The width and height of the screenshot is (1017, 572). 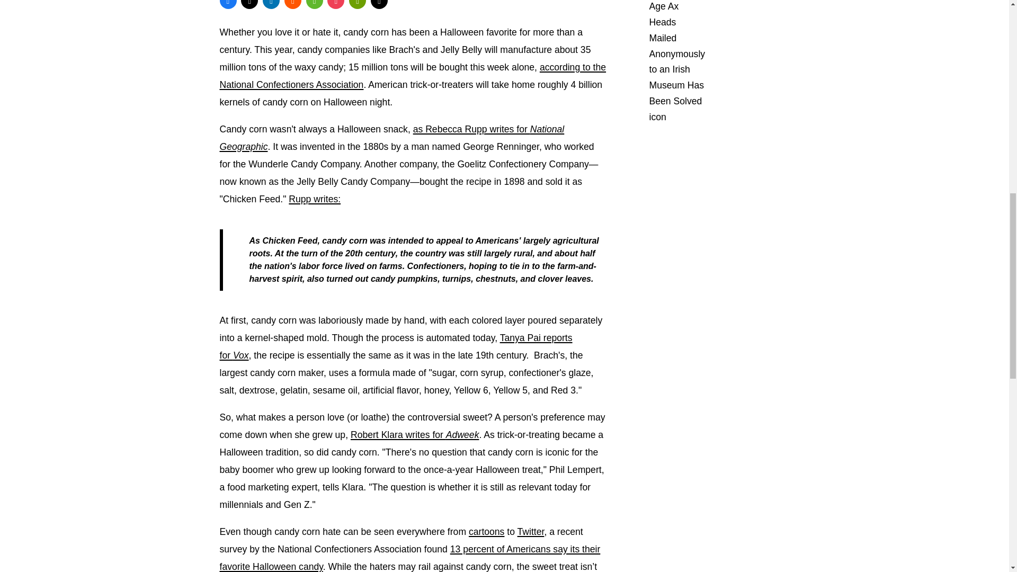 What do you see at coordinates (379, 4) in the screenshot?
I see `Email` at bounding box center [379, 4].